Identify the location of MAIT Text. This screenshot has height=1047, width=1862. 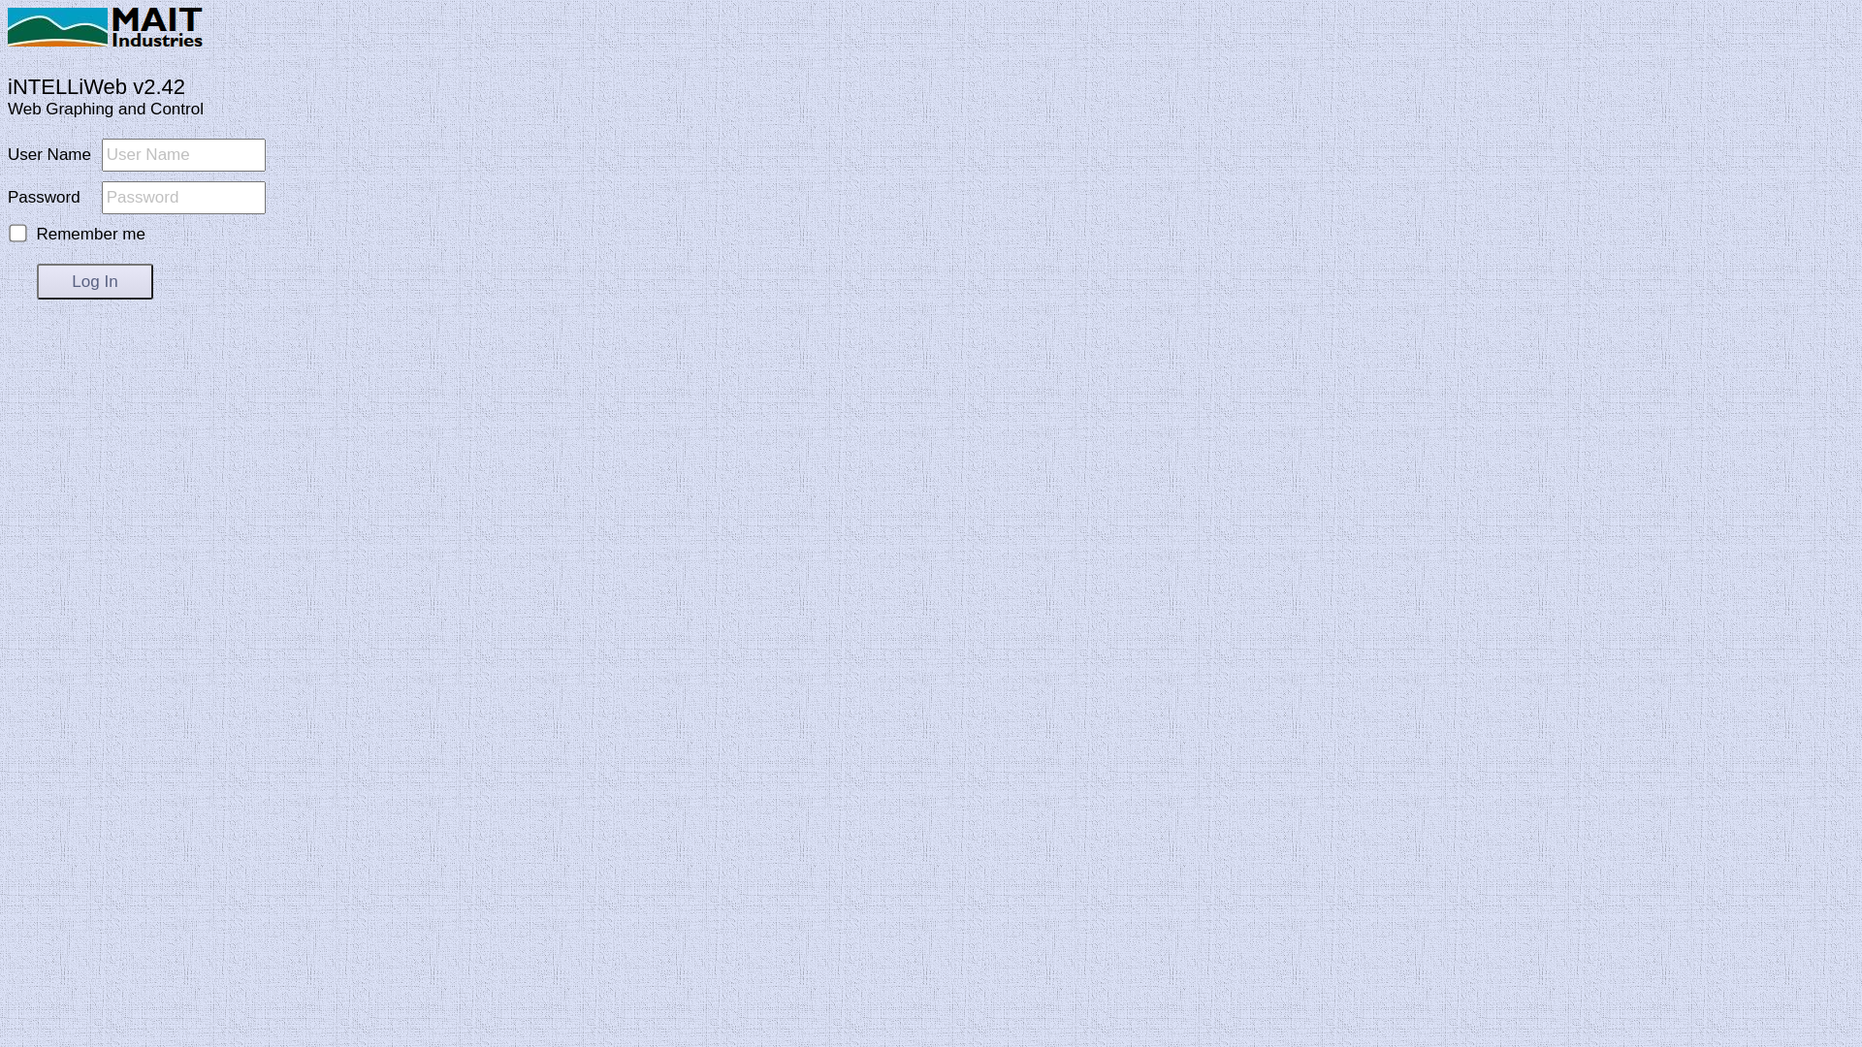
(157, 27).